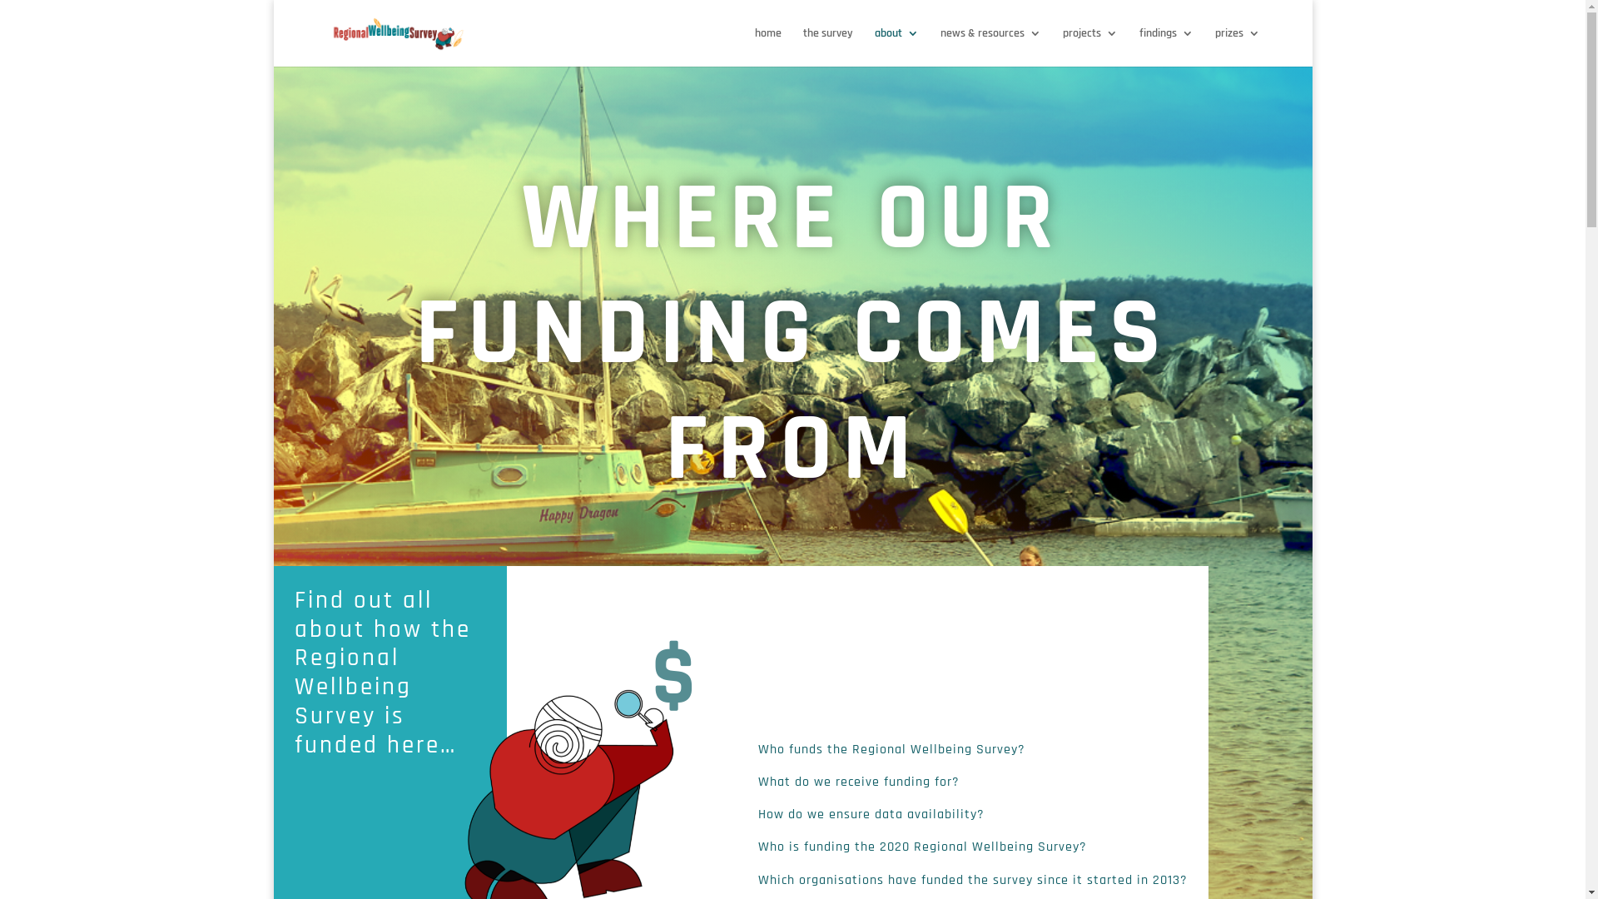 This screenshot has height=899, width=1598. What do you see at coordinates (768, 47) in the screenshot?
I see `home` at bounding box center [768, 47].